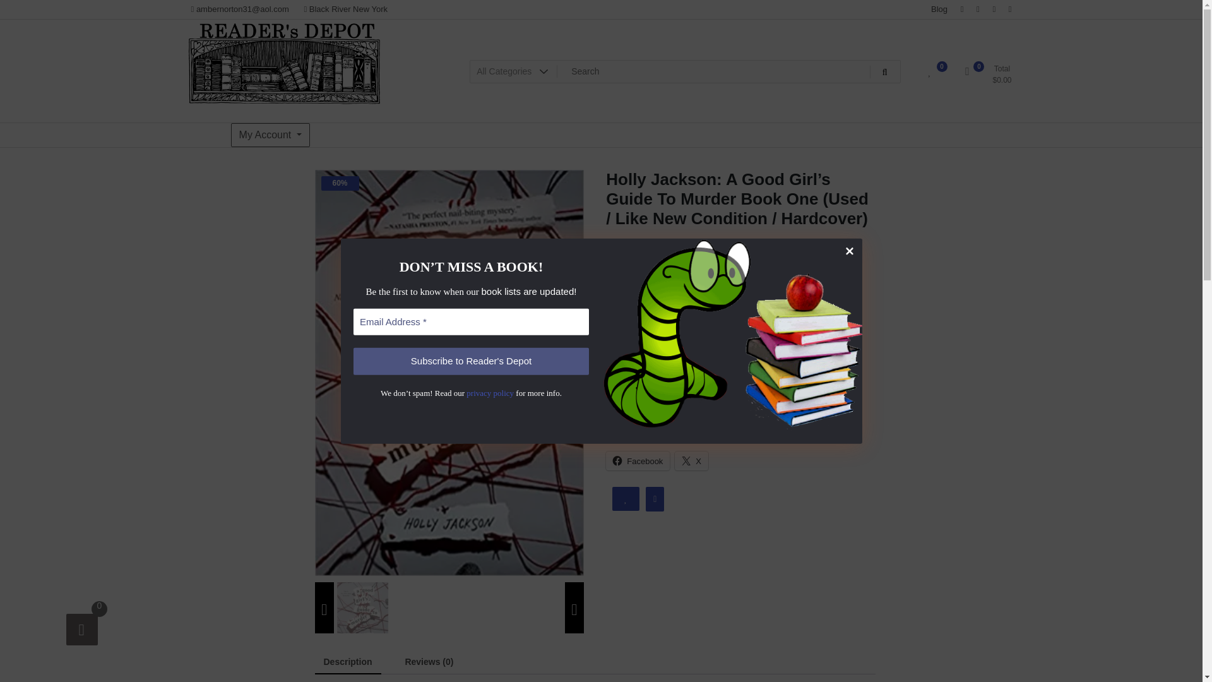  I want to click on young adult supsense, so click(811, 393).